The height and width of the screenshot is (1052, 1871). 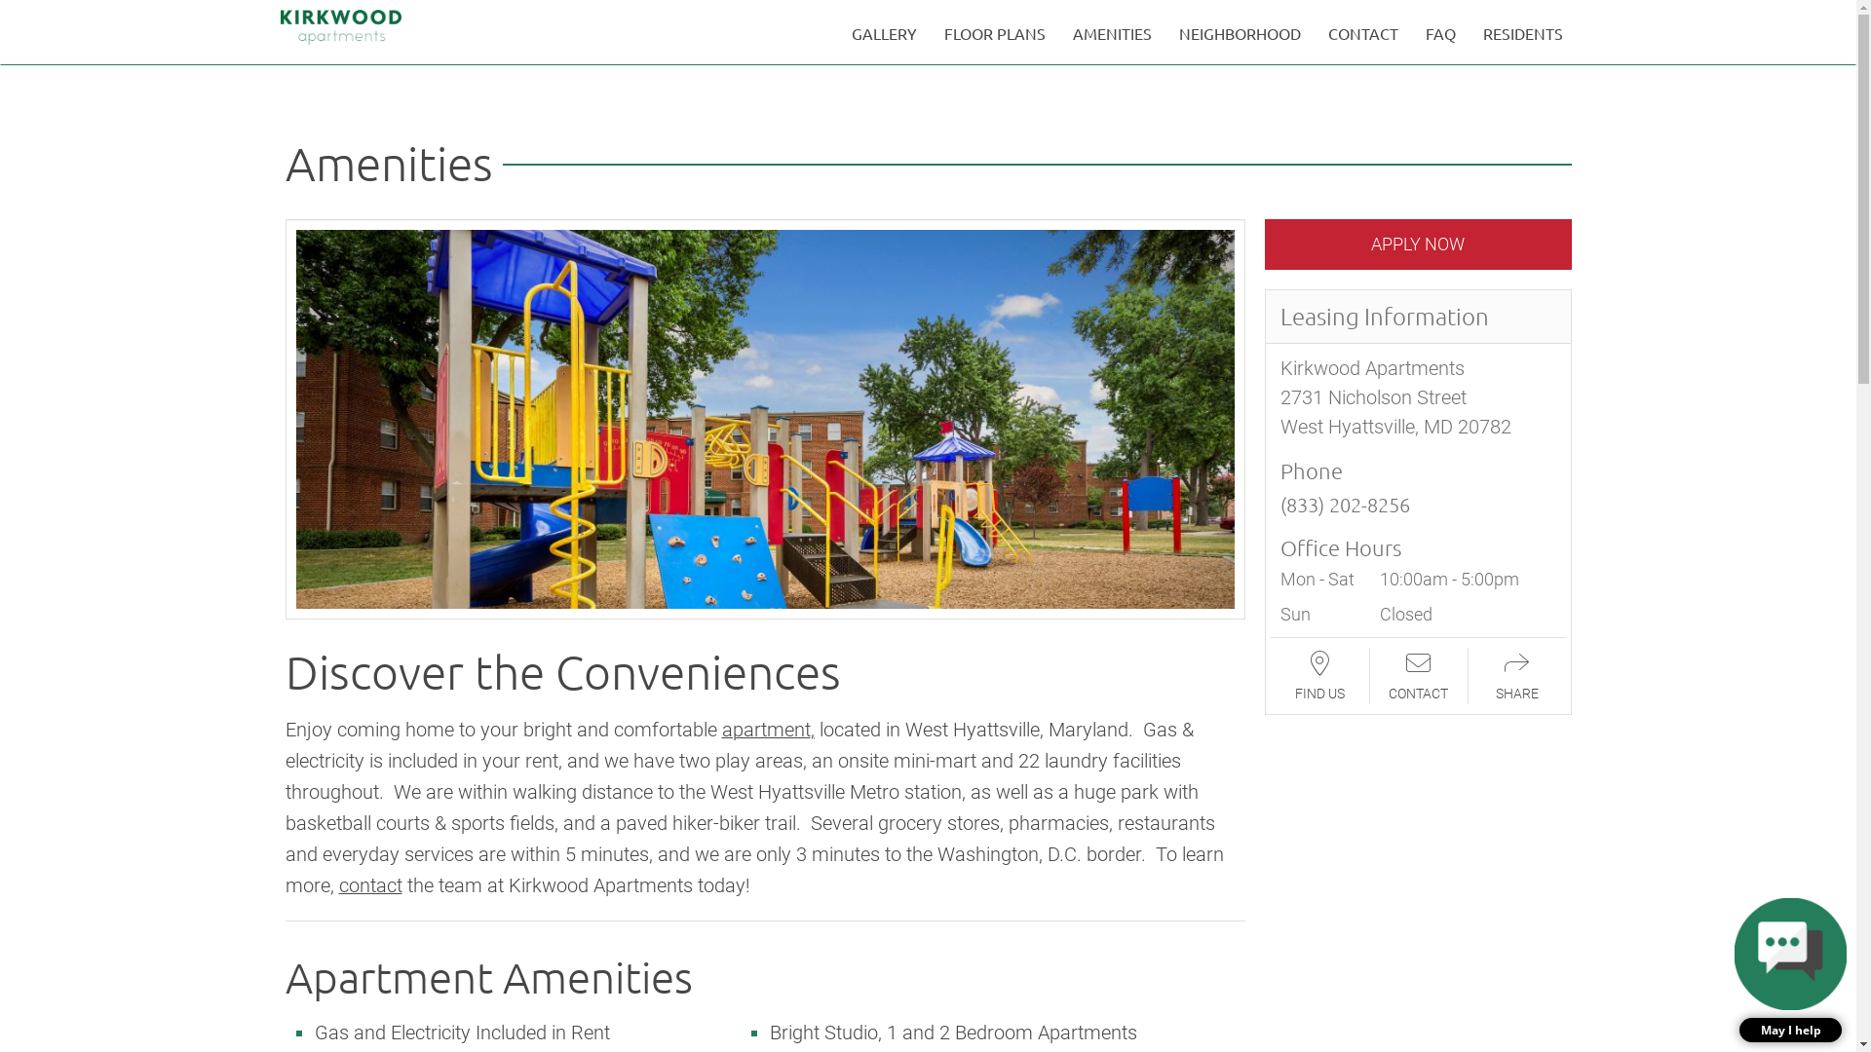 I want to click on CONTACT, so click(x=1419, y=676).